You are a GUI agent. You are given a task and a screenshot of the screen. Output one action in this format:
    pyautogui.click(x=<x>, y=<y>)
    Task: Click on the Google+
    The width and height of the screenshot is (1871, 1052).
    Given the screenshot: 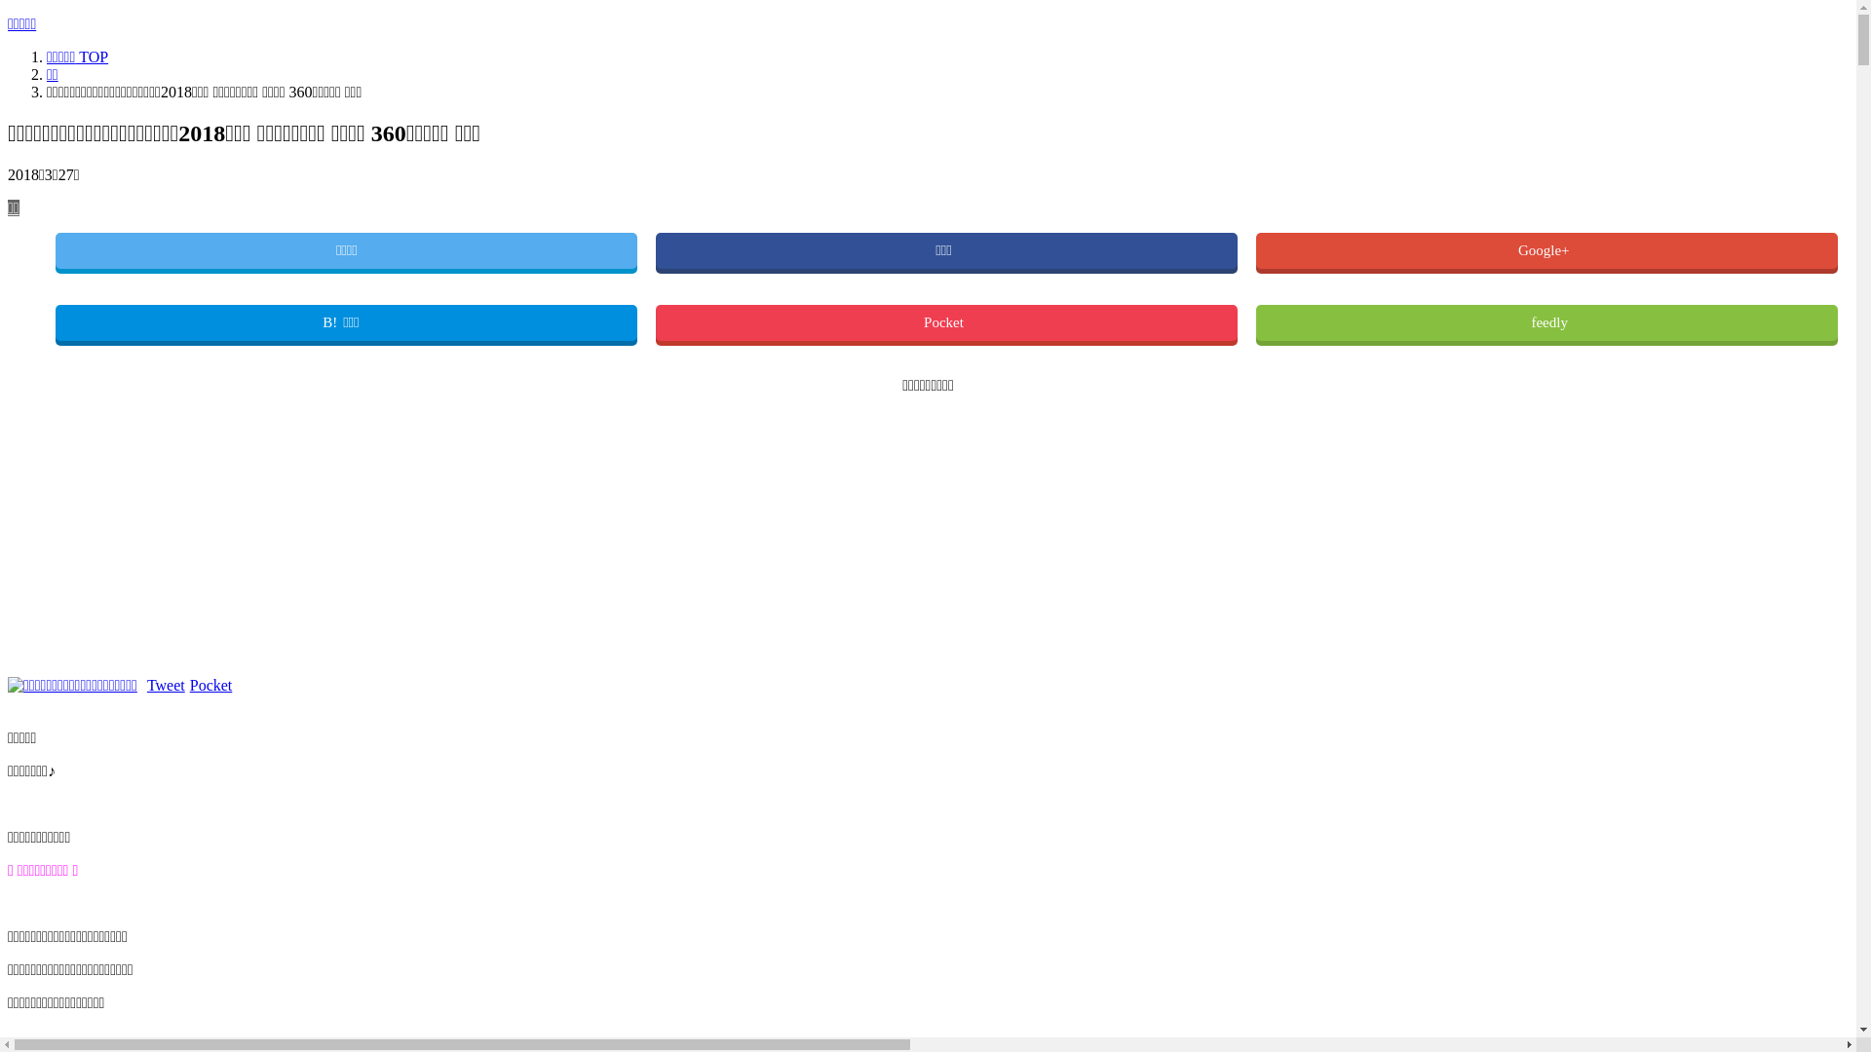 What is the action you would take?
    pyautogui.click(x=1547, y=251)
    